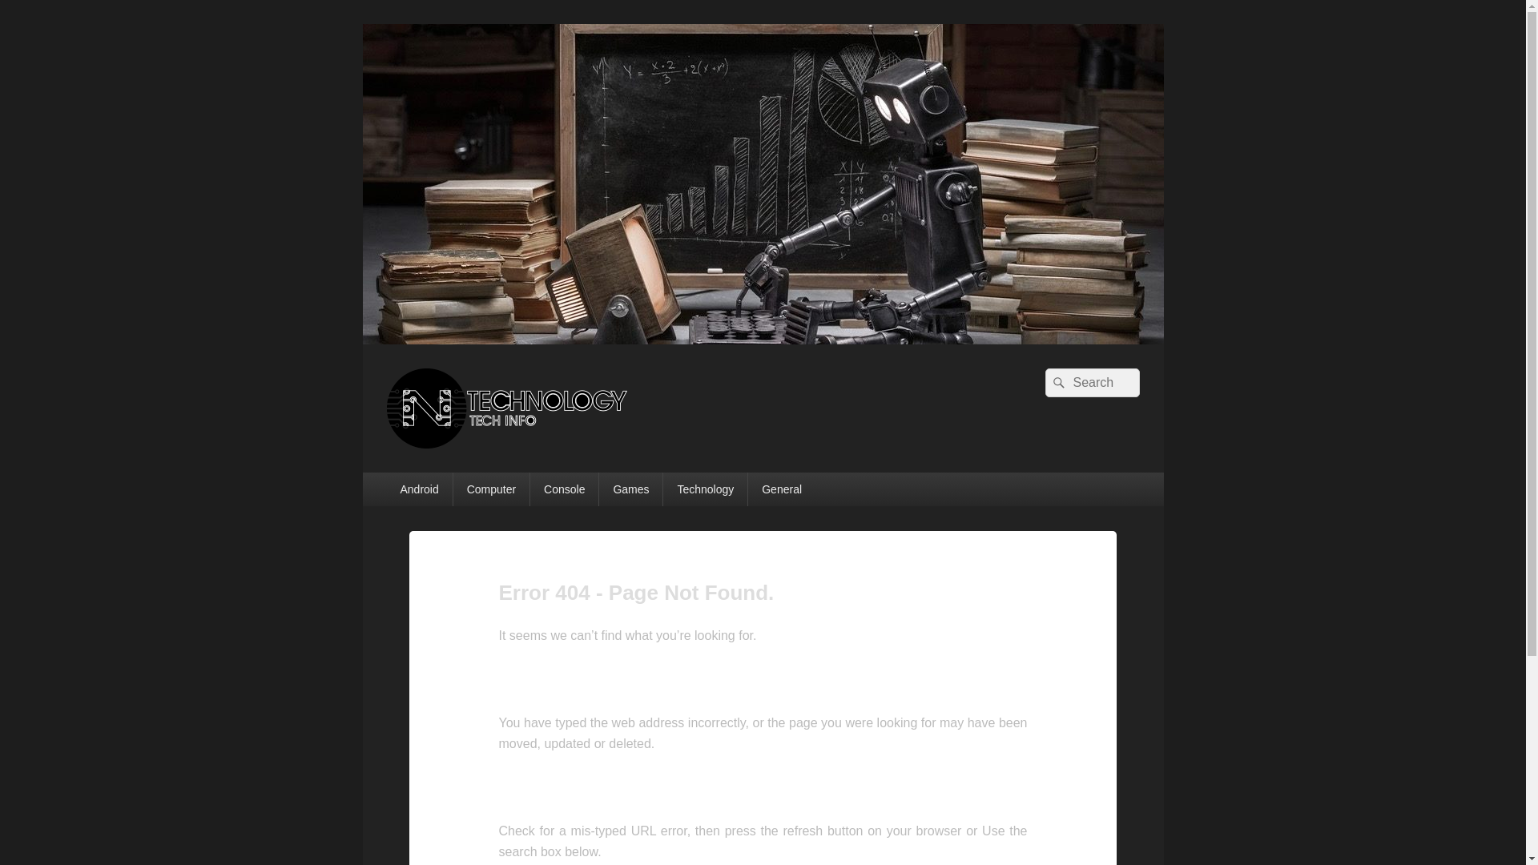 The image size is (1538, 865). What do you see at coordinates (762, 340) in the screenshot?
I see `NILE TECHNOLOGY` at bounding box center [762, 340].